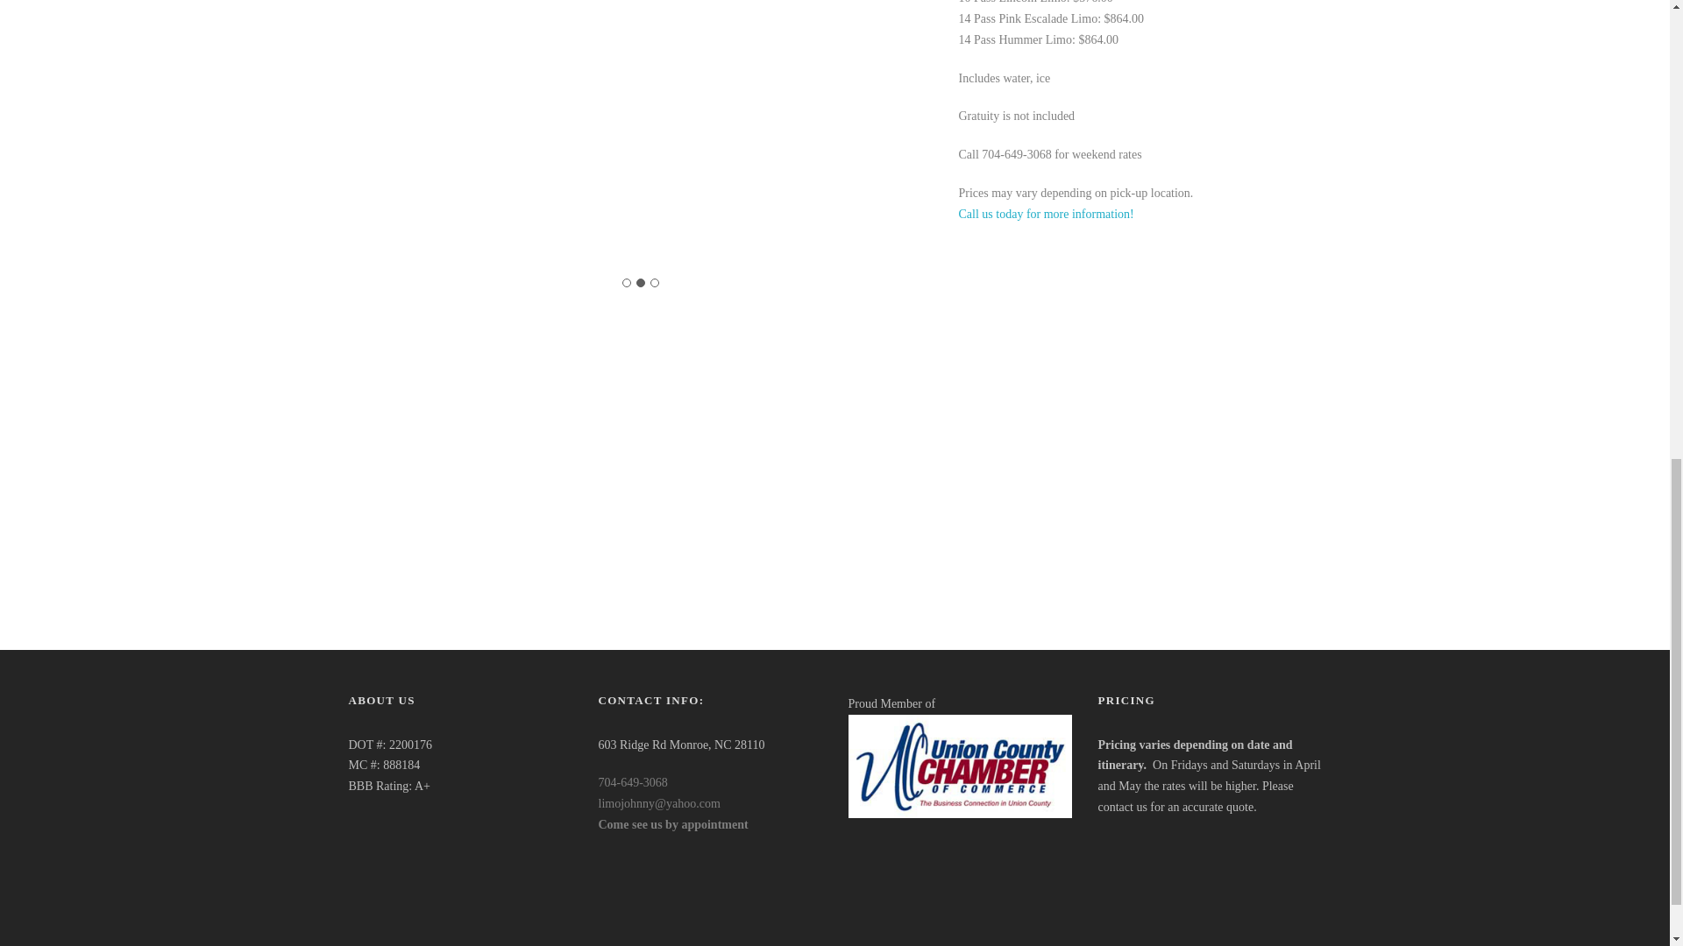  Describe the element at coordinates (627, 282) in the screenshot. I see `1` at that location.